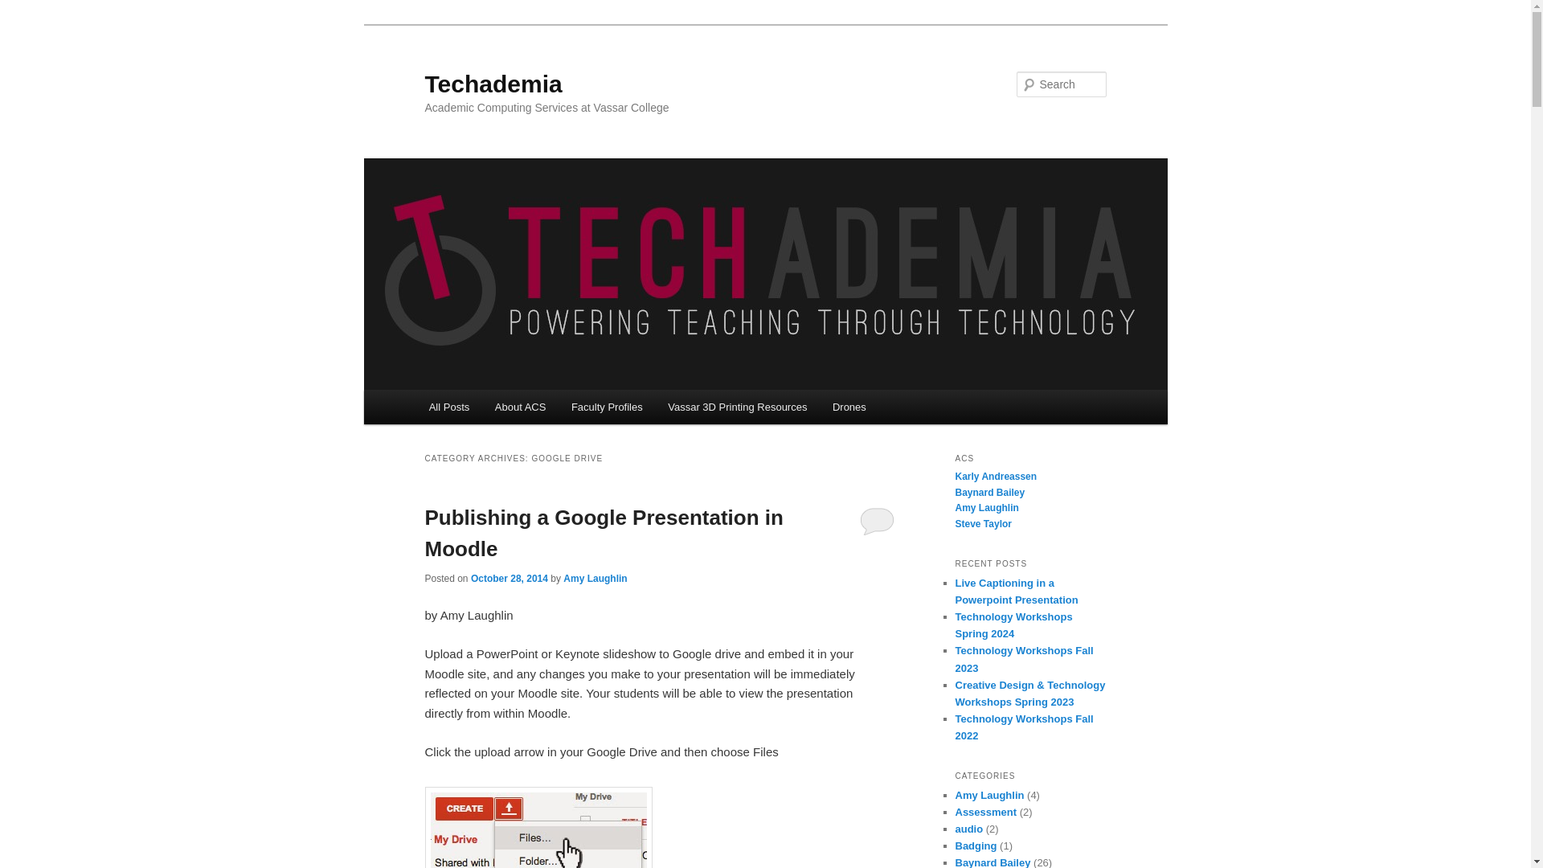  What do you see at coordinates (849, 407) in the screenshot?
I see `Drones` at bounding box center [849, 407].